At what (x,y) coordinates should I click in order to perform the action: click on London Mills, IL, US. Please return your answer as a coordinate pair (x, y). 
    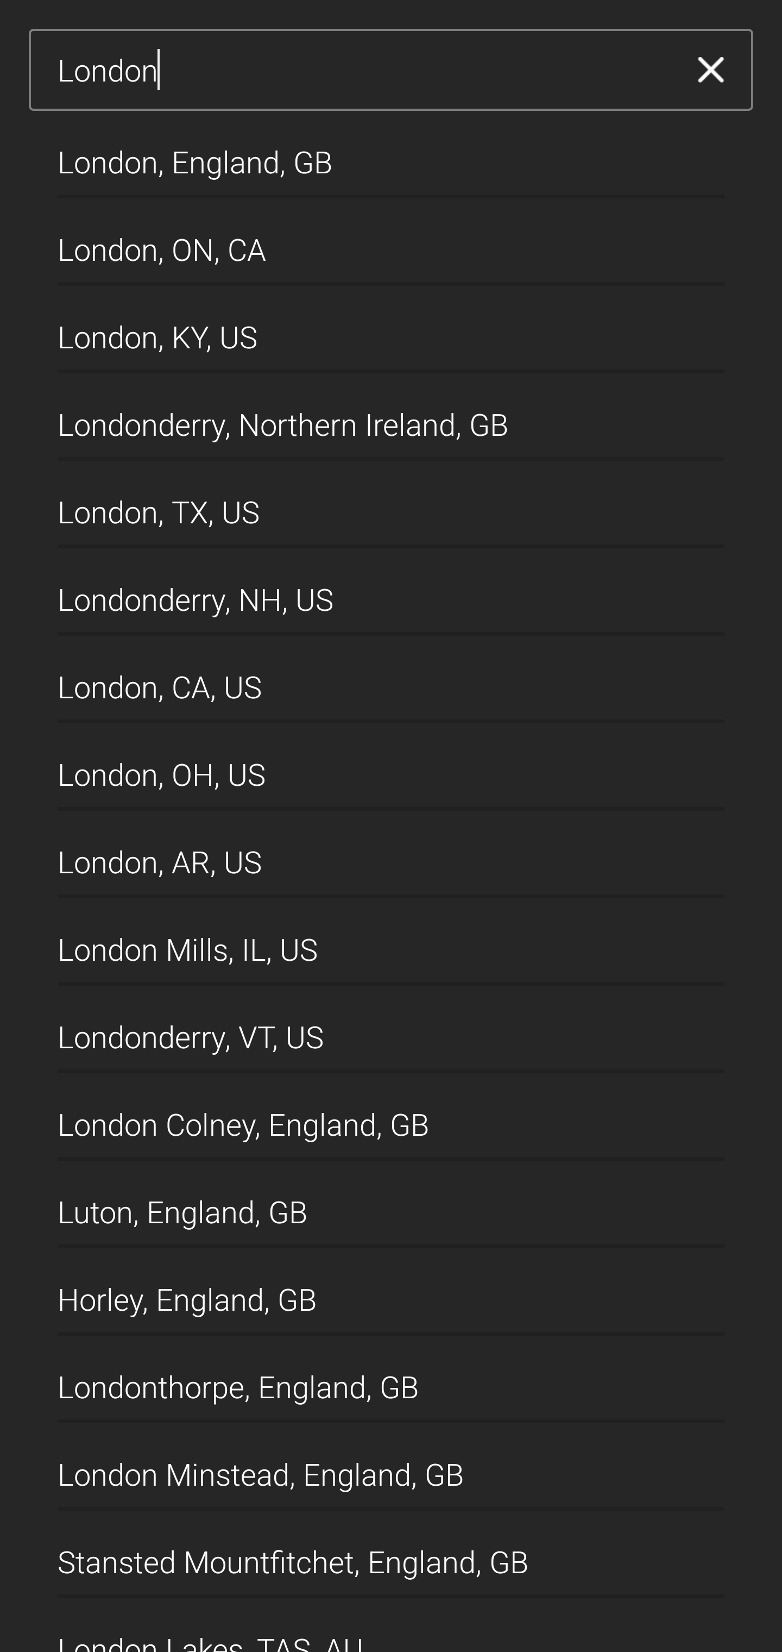
    Looking at the image, I should click on (391, 942).